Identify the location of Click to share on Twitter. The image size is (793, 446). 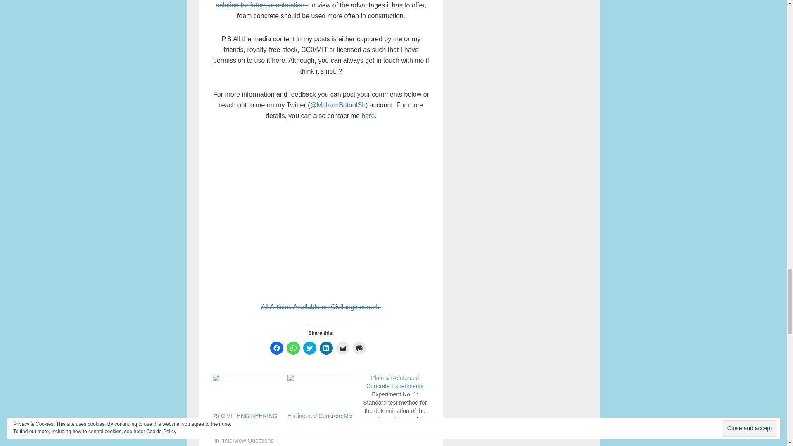
(310, 348).